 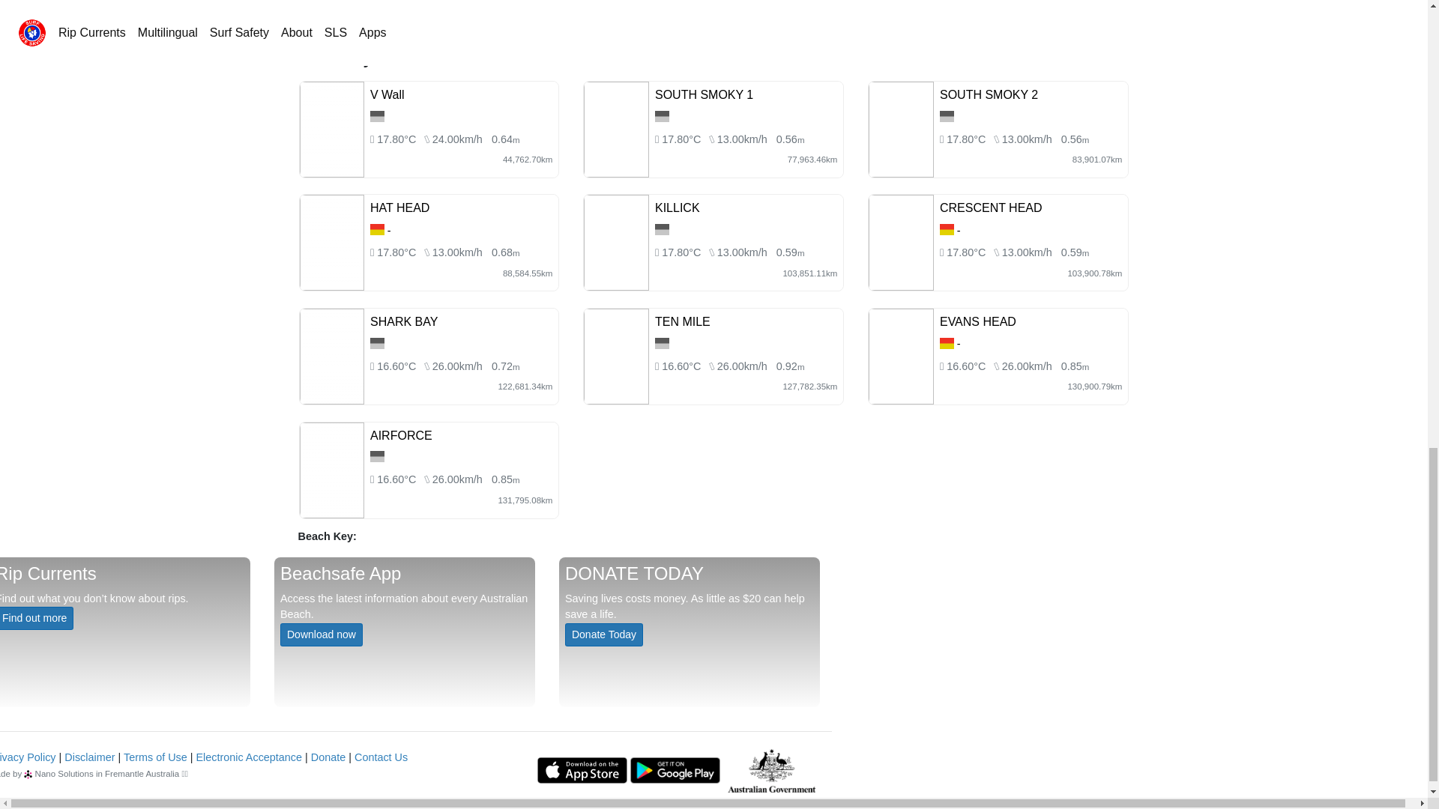 I want to click on Sunny., so click(x=397, y=252).